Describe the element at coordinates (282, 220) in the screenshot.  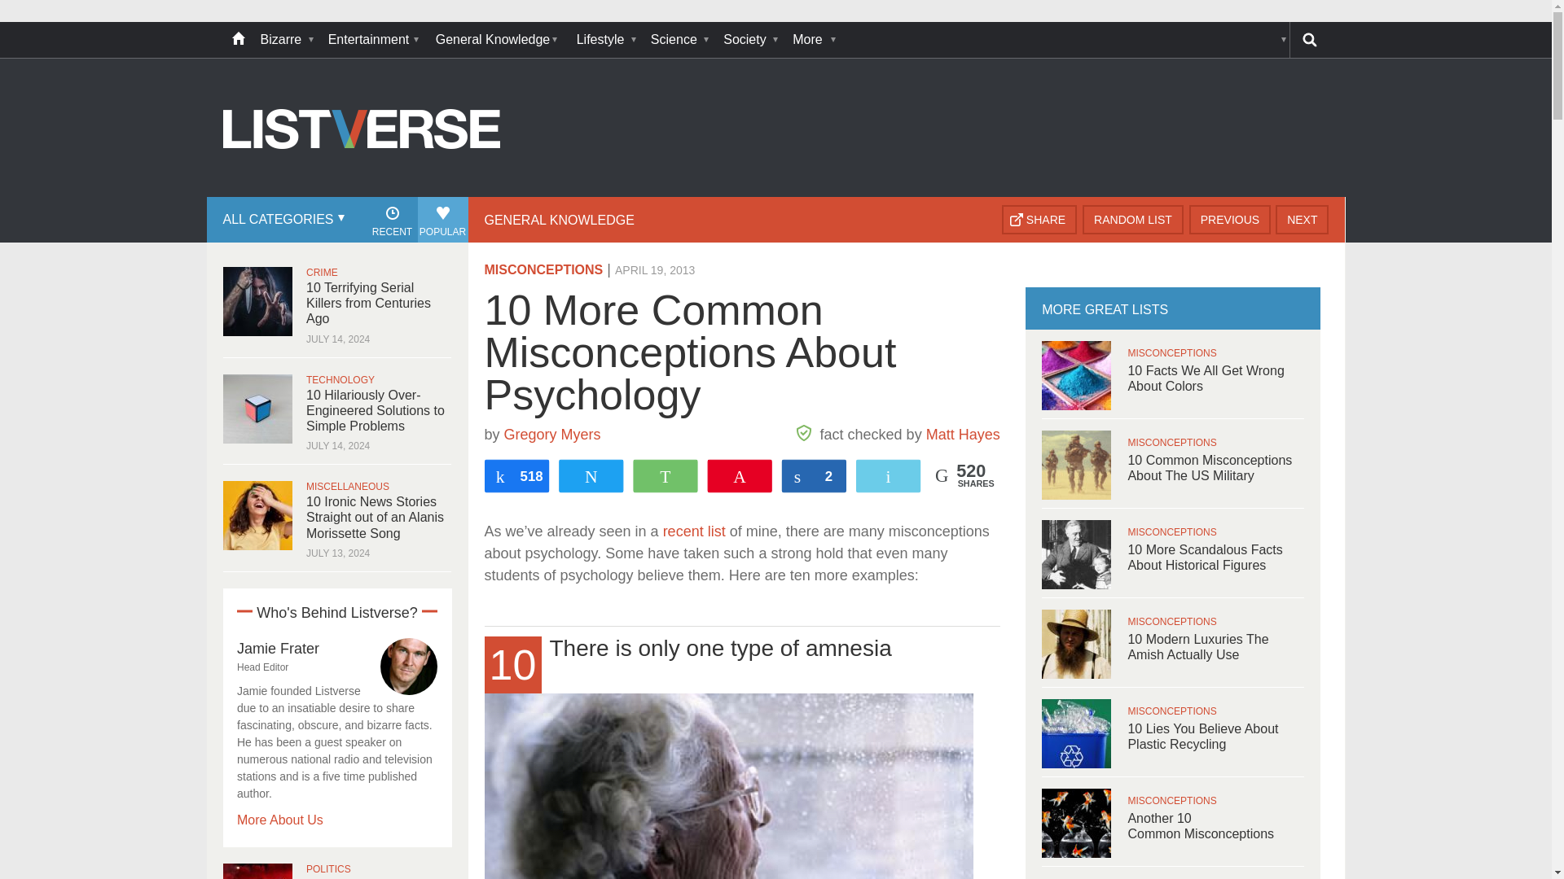
I see `All Categories` at that location.